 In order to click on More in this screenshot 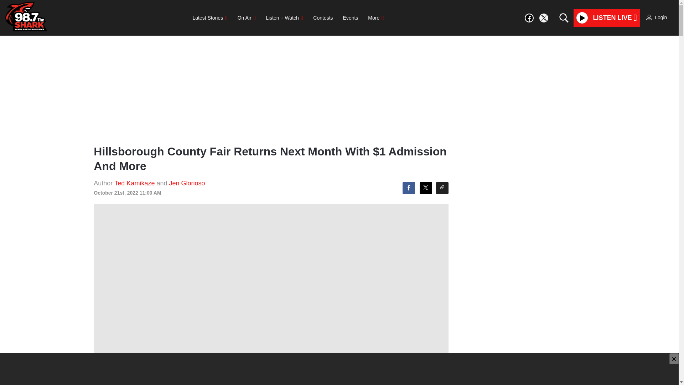, I will do `click(375, 18)`.